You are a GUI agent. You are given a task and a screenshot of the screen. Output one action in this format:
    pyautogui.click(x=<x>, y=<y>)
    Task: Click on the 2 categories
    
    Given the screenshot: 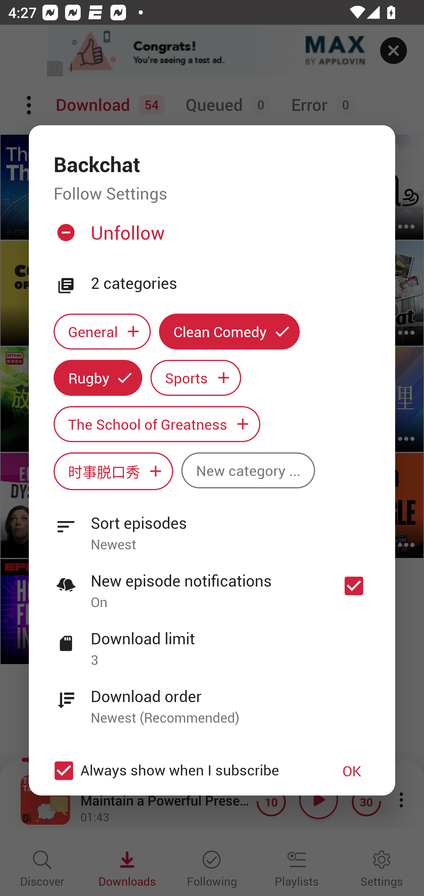 What is the action you would take?
    pyautogui.click(x=231, y=284)
    